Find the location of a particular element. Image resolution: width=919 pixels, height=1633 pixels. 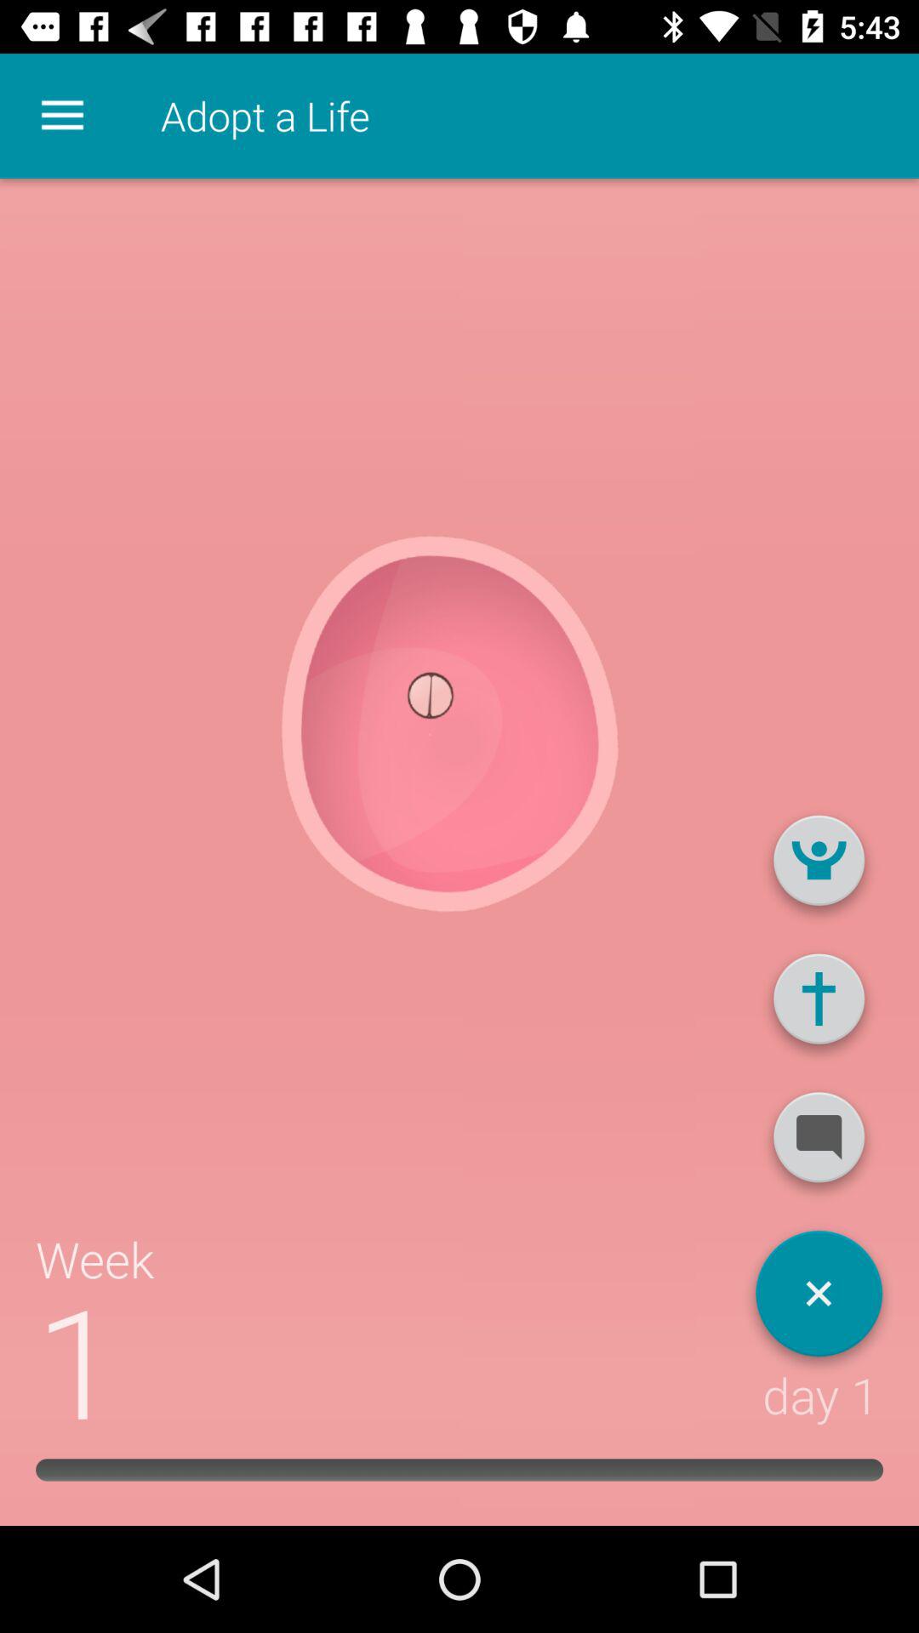

close button is located at coordinates (819, 1300).